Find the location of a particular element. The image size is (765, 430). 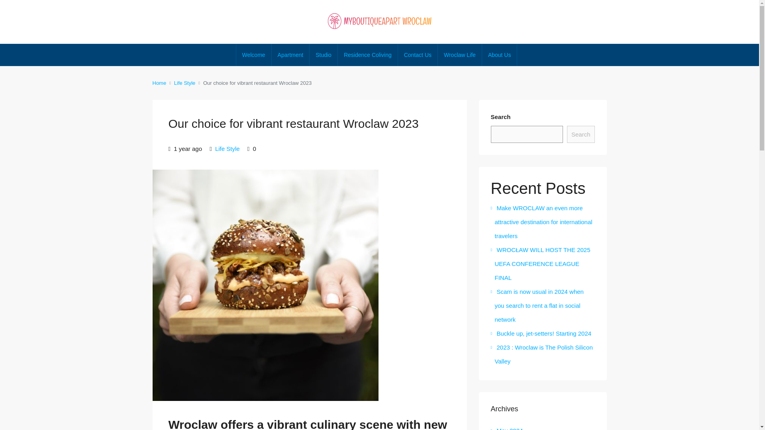

Life Style is located at coordinates (227, 149).